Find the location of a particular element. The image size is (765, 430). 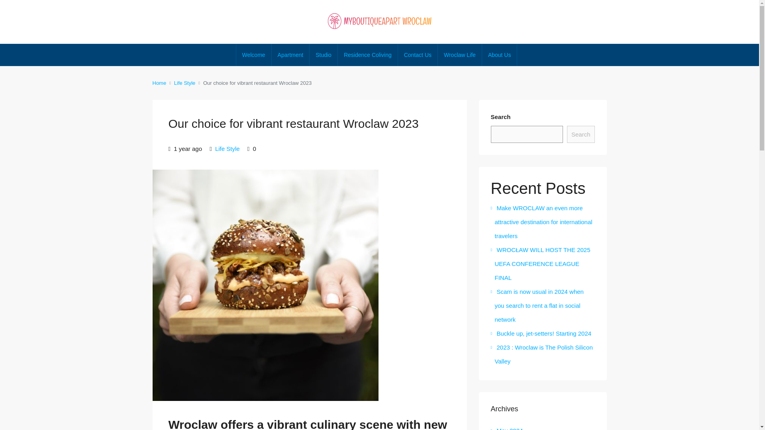

Life Style is located at coordinates (227, 149).